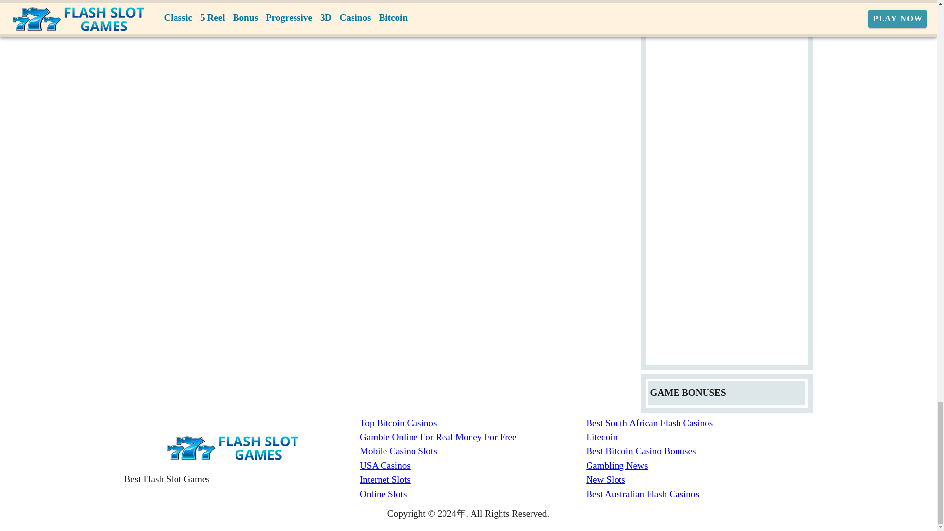  What do you see at coordinates (473, 423) in the screenshot?
I see `Top Bitcoin Casinos` at bounding box center [473, 423].